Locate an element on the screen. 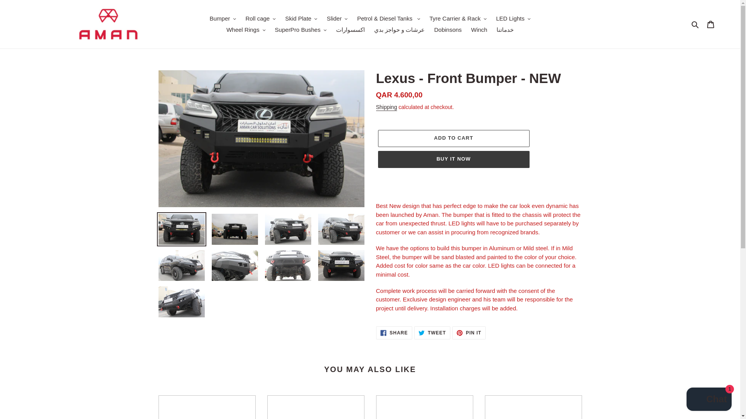 This screenshot has height=419, width=746. Shopify online store chat is located at coordinates (709, 400).